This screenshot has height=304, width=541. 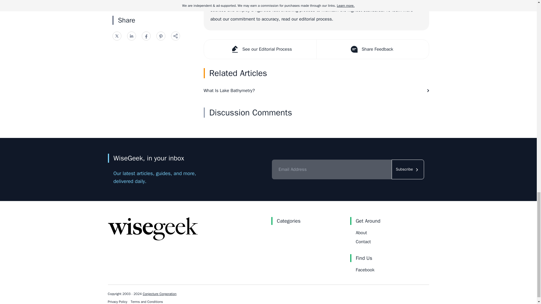 I want to click on Share Feedback, so click(x=372, y=49).